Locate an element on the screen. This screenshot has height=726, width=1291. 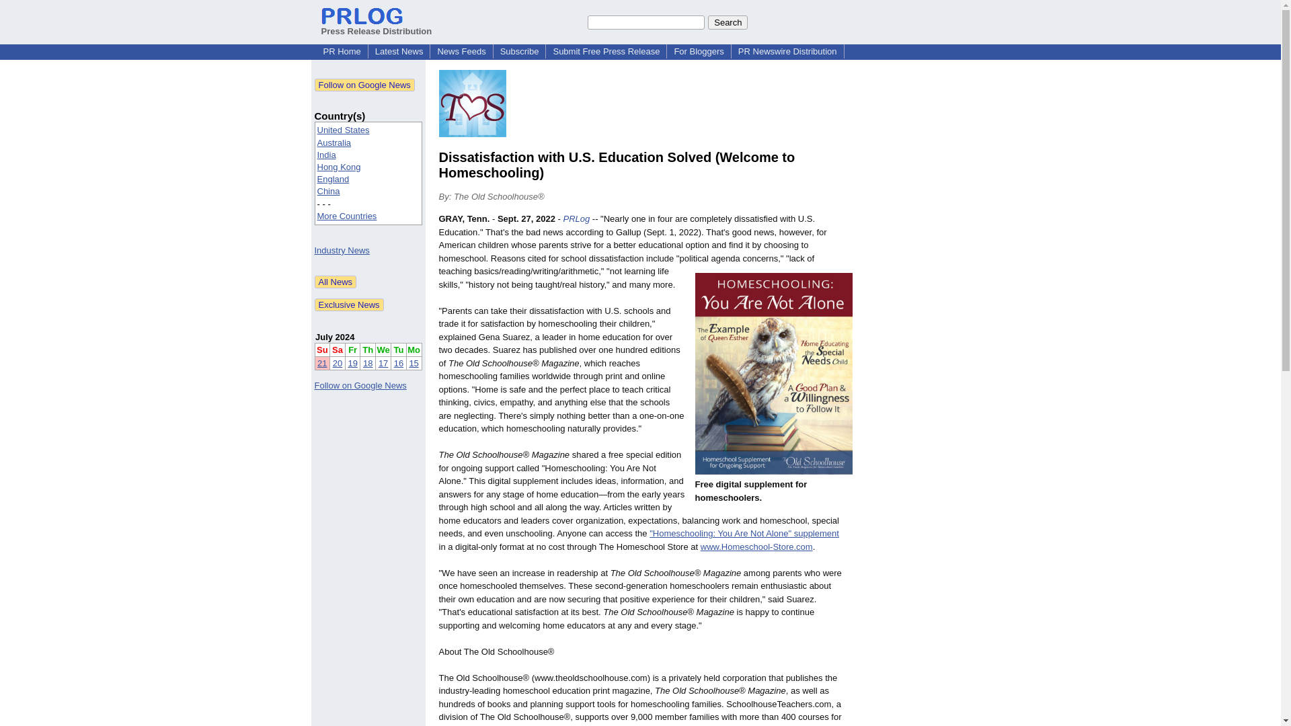
www.Homeschool-Store.com is located at coordinates (757, 546).